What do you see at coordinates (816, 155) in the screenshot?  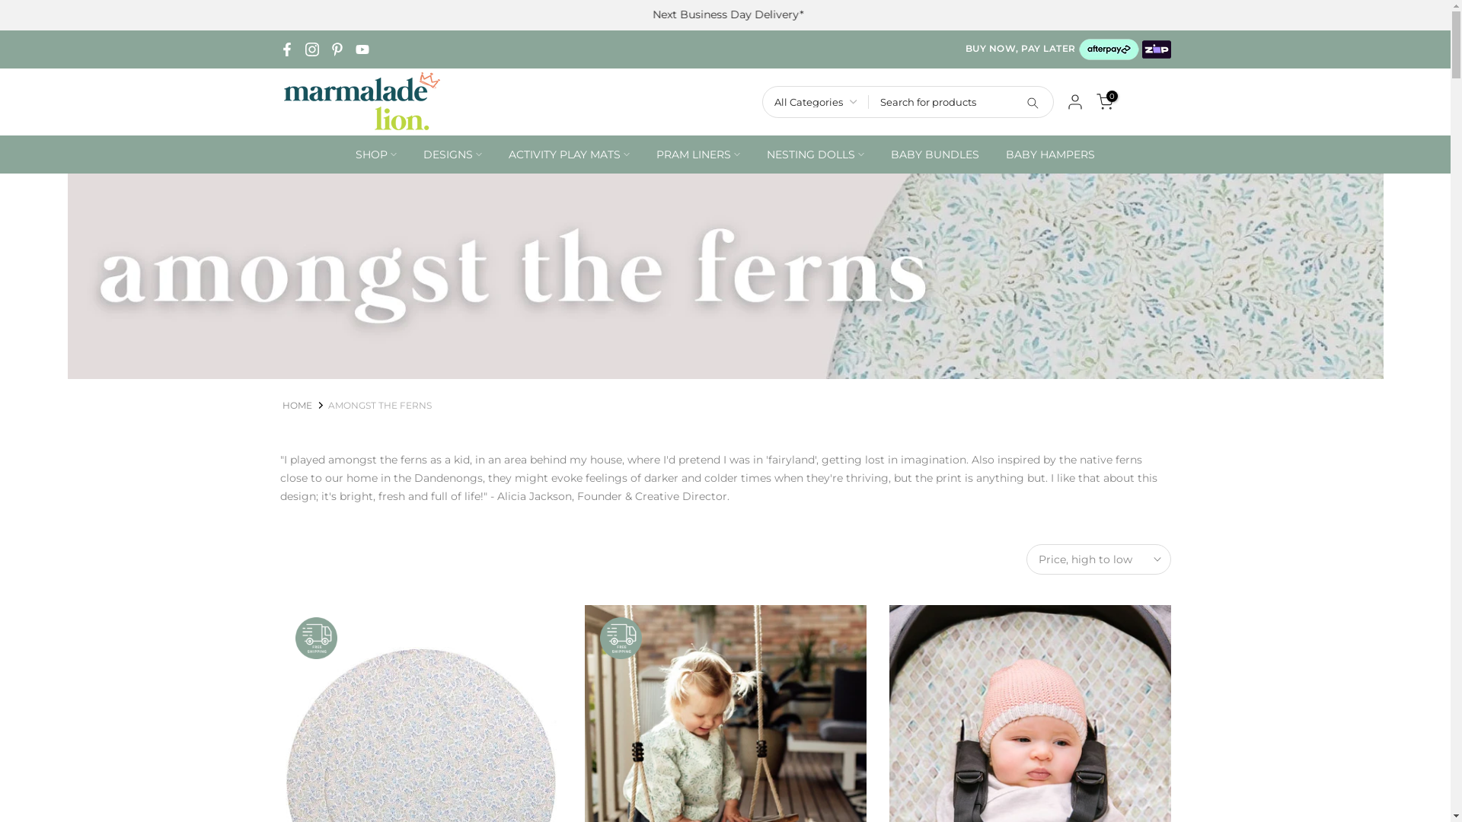 I see `NESTING DOLLS` at bounding box center [816, 155].